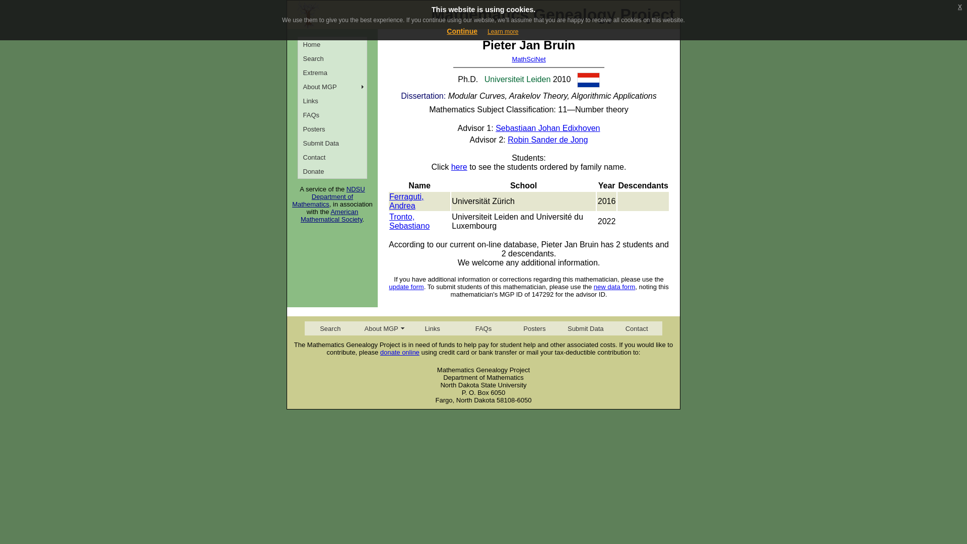 This screenshot has height=544, width=967. I want to click on Submit Data, so click(585, 328).